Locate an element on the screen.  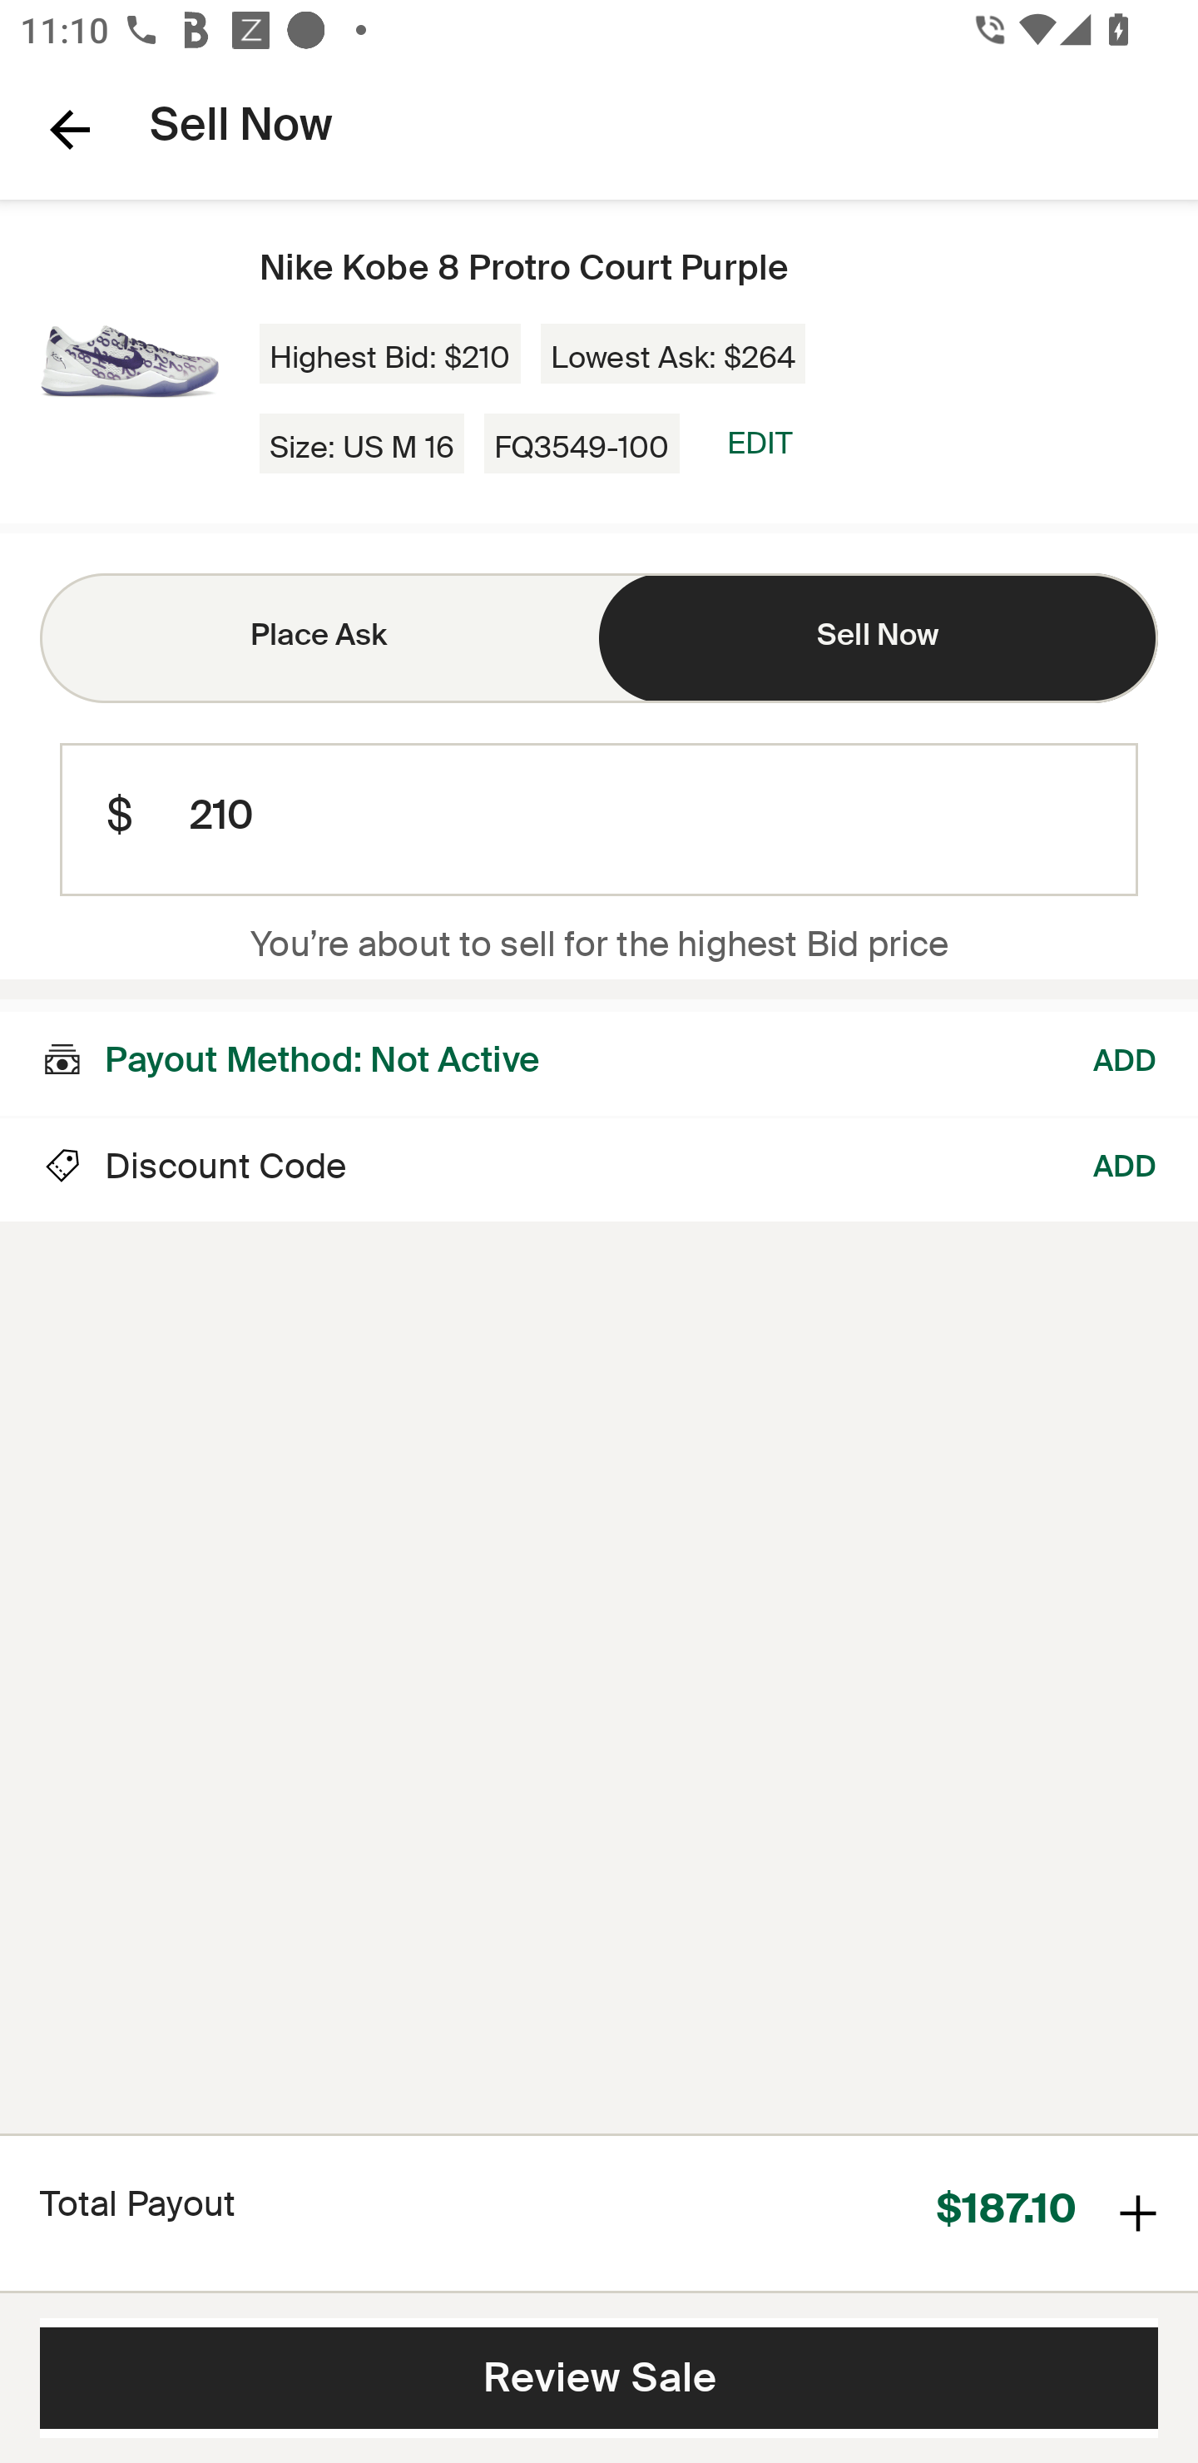
EDIT is located at coordinates (759, 443).